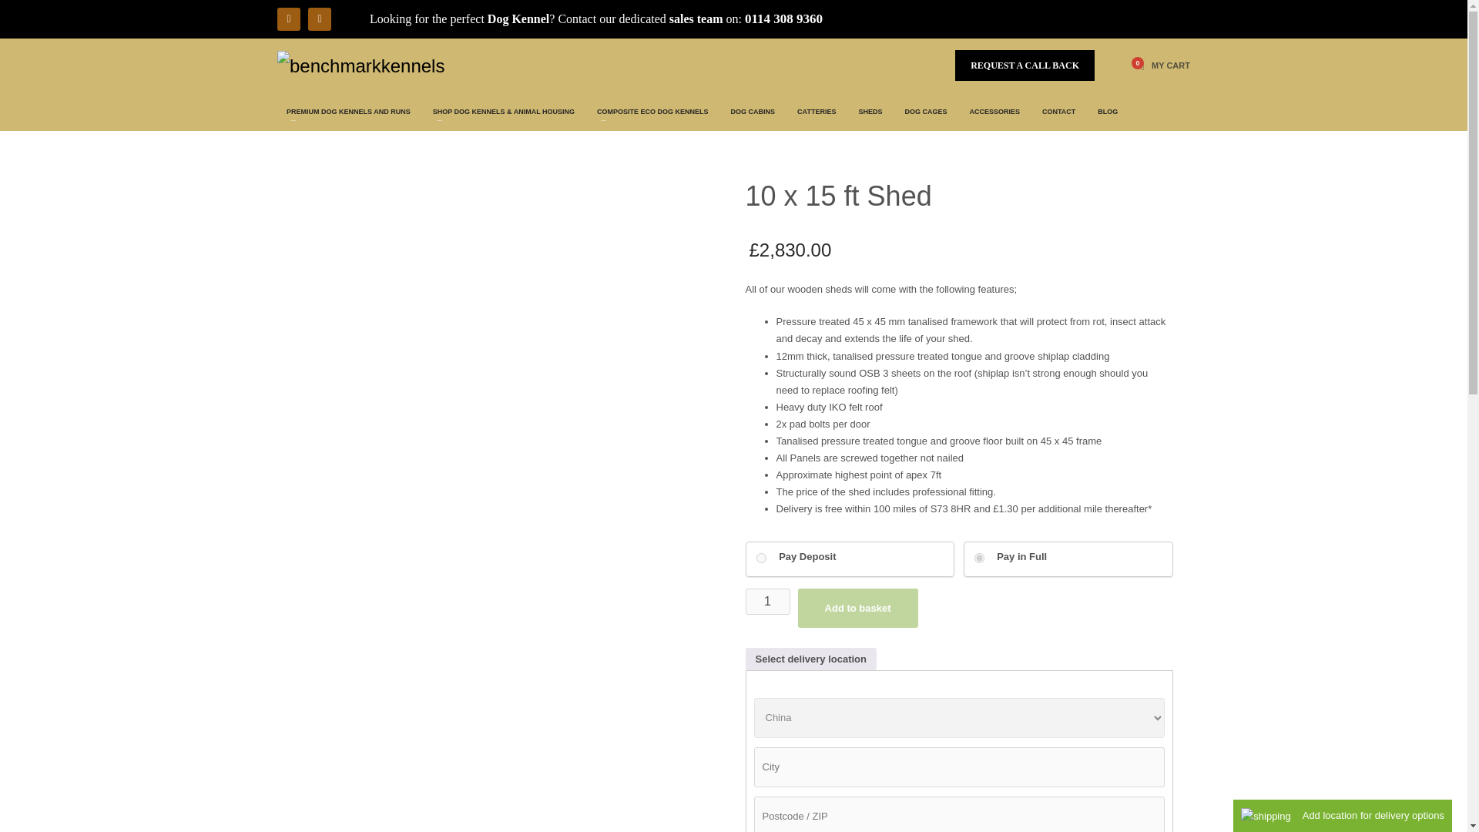 This screenshot has height=832, width=1479. I want to click on SHEDS, so click(870, 111).